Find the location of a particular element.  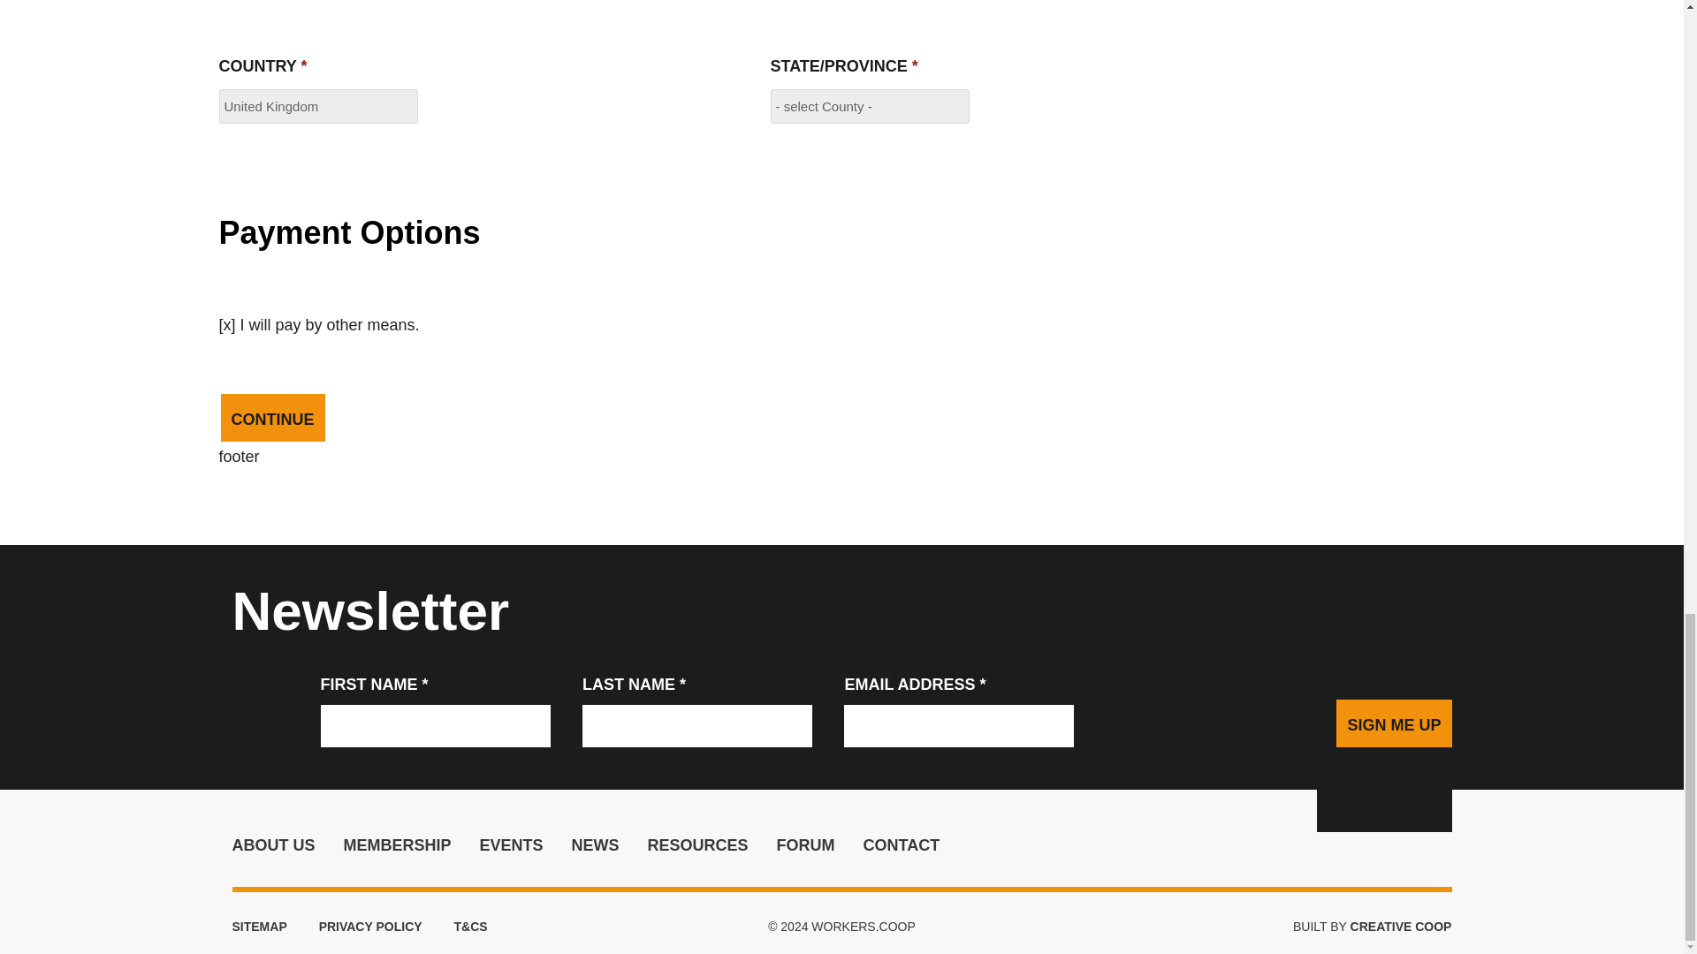

ABOUT US is located at coordinates (272, 844).